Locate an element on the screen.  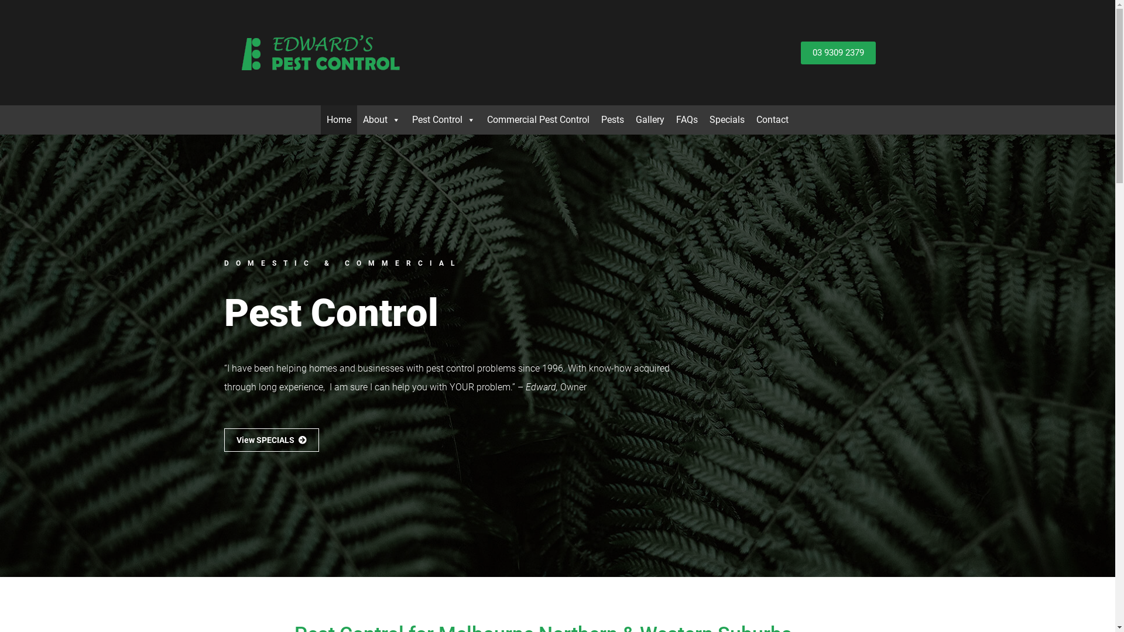
FAQs is located at coordinates (687, 120).